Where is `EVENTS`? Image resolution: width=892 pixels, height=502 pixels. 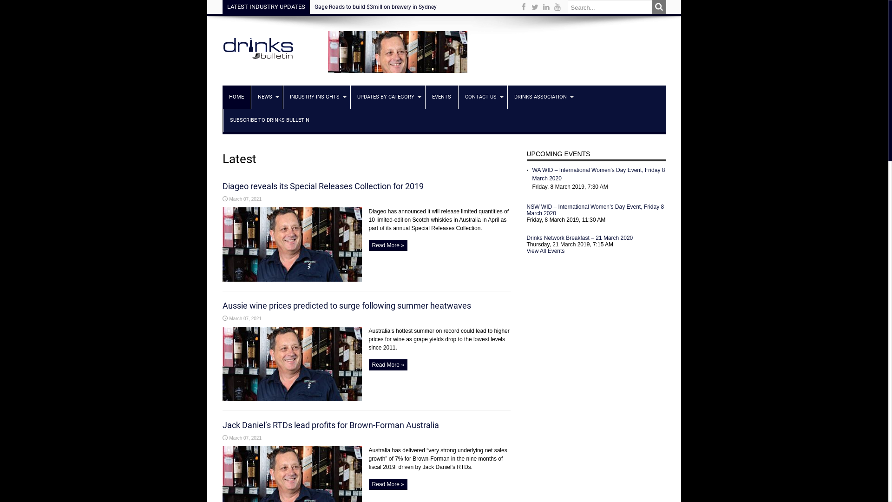
EVENTS is located at coordinates (440, 97).